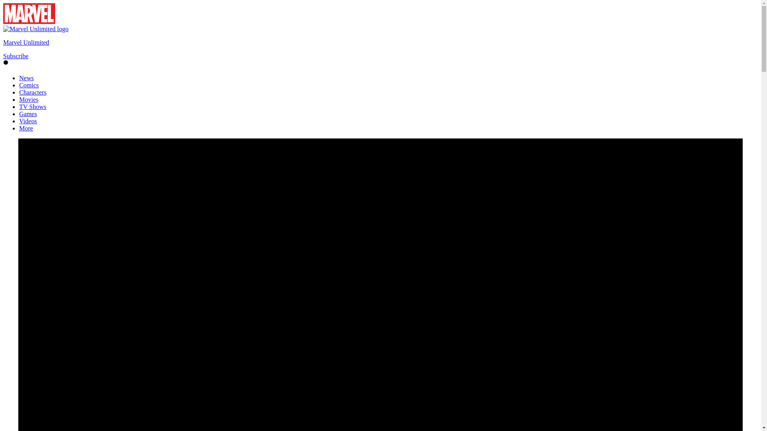  I want to click on News, so click(26, 78).